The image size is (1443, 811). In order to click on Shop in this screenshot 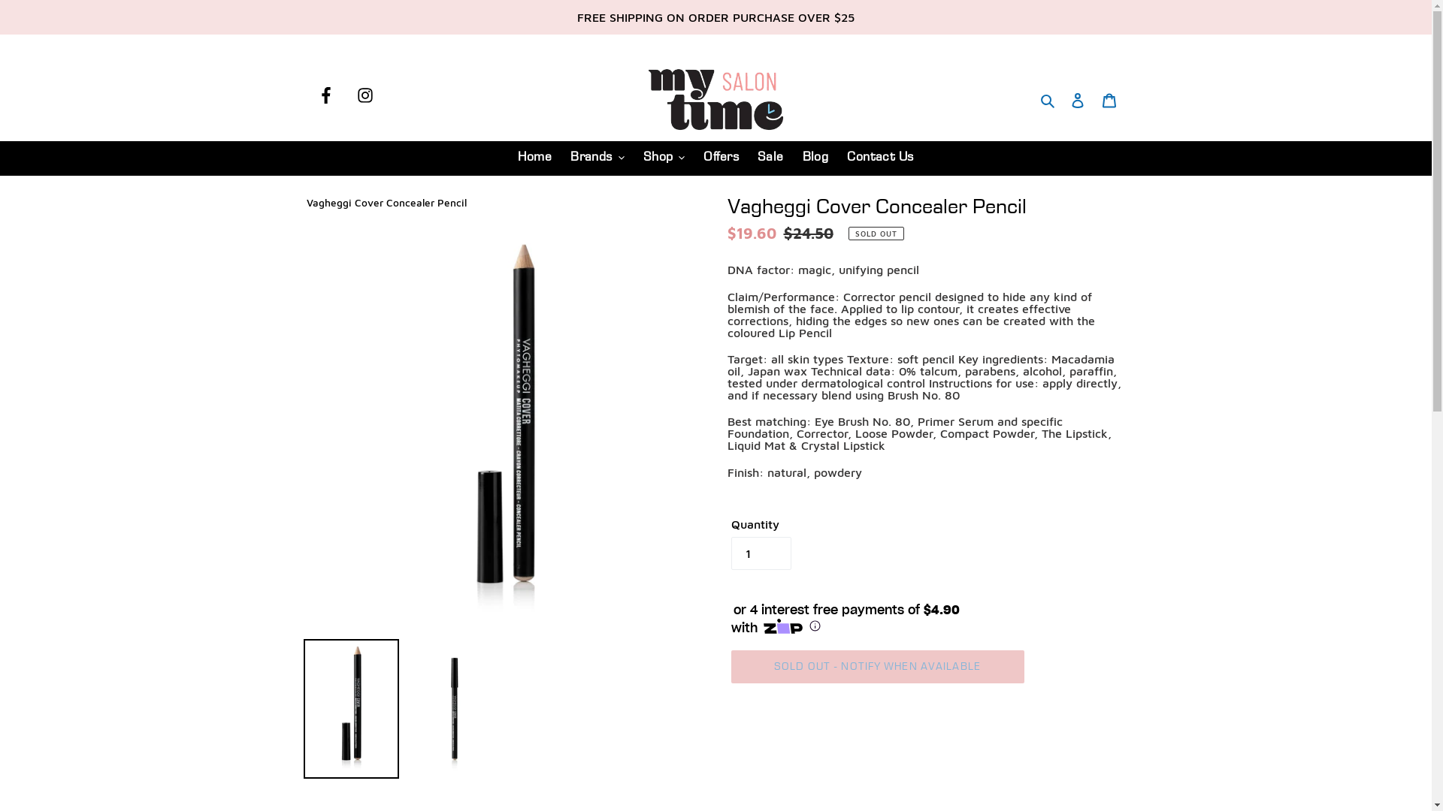, I will do `click(664, 158)`.